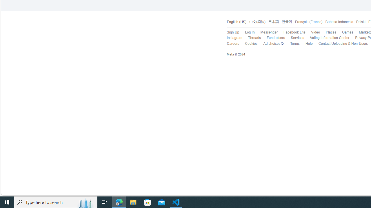 The height and width of the screenshot is (208, 371). Describe the element at coordinates (340, 44) in the screenshot. I see `Contact Uploading & Non-Users` at that location.